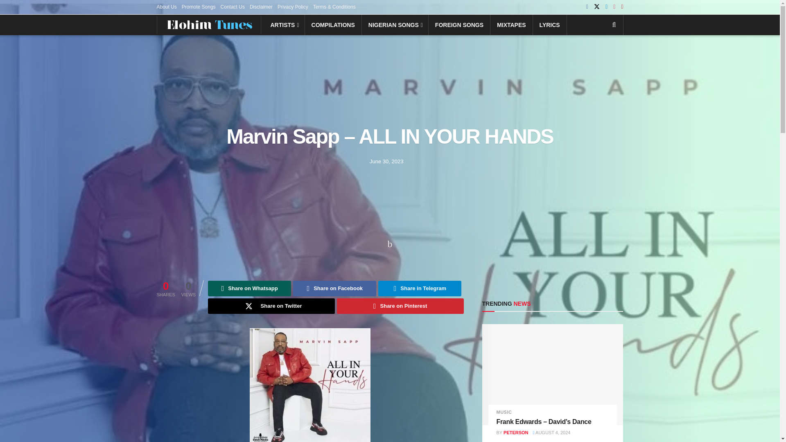 This screenshot has width=786, height=442. I want to click on About Us, so click(166, 7).